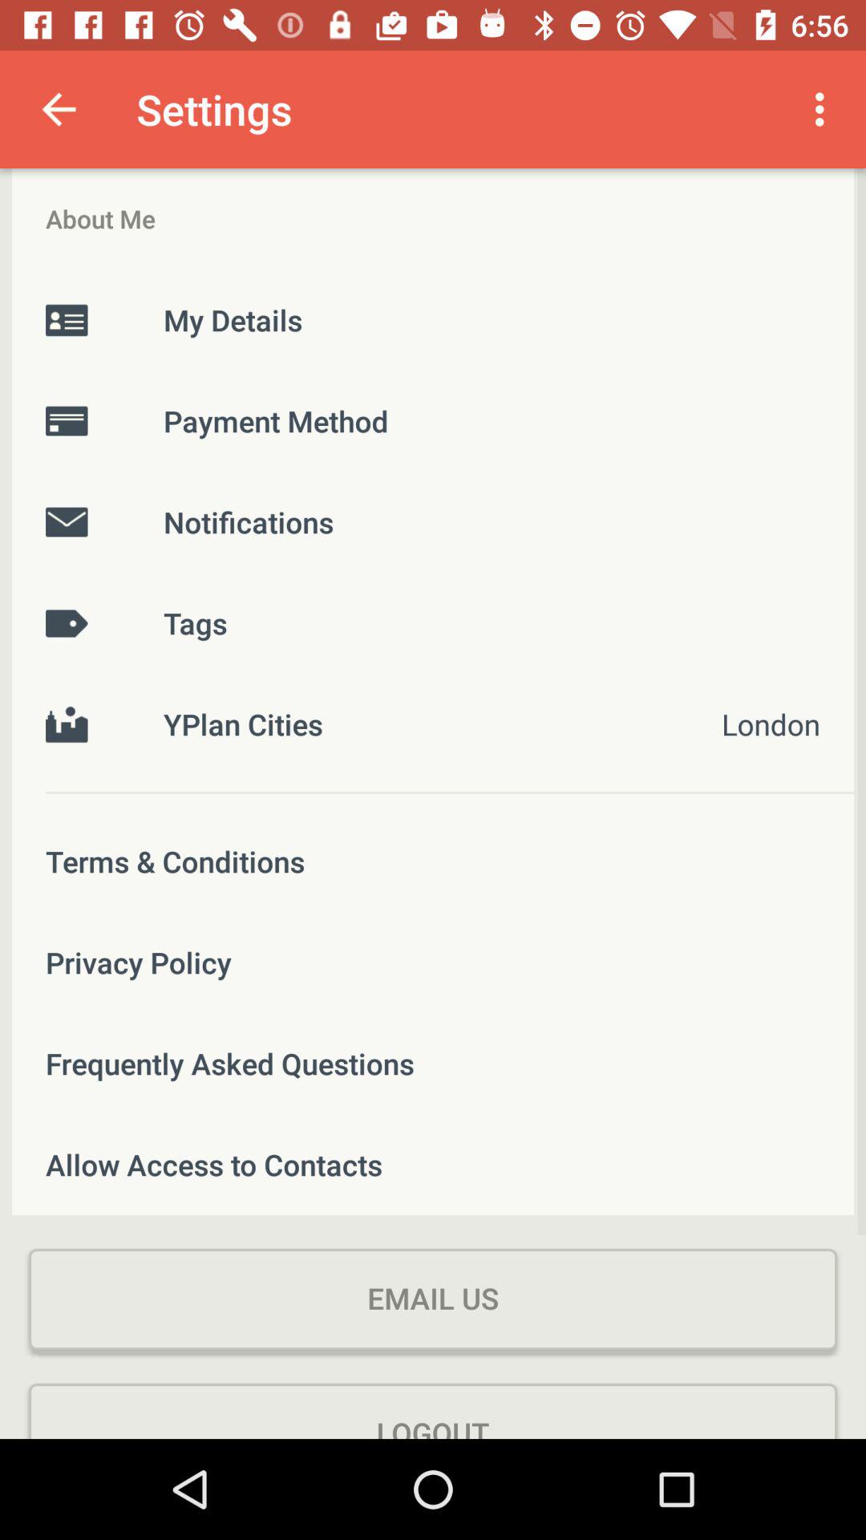 Image resolution: width=866 pixels, height=1540 pixels. Describe the element at coordinates (433, 521) in the screenshot. I see `launch item below the payment method item` at that location.